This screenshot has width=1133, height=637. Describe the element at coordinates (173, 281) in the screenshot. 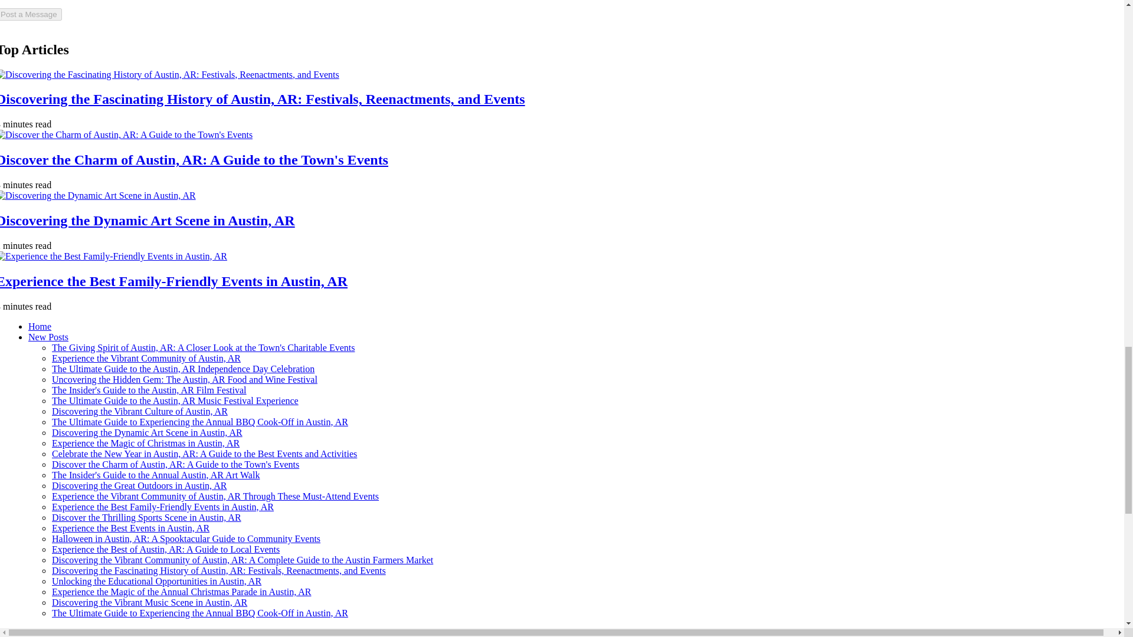

I see `Experience the Best Family-Friendly Events in Austin, AR` at that location.